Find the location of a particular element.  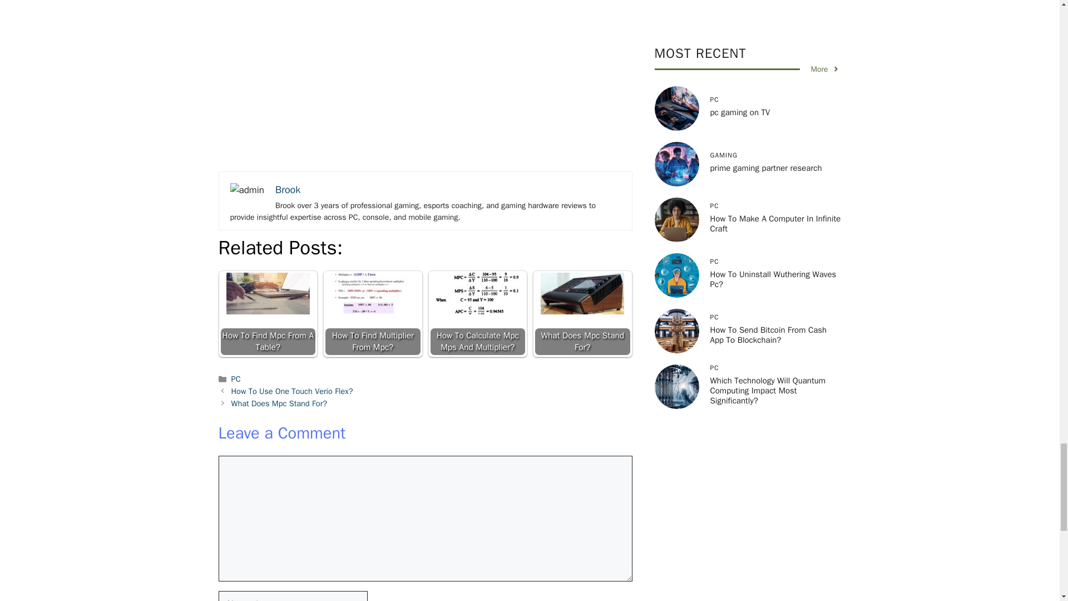

Brook is located at coordinates (288, 190).